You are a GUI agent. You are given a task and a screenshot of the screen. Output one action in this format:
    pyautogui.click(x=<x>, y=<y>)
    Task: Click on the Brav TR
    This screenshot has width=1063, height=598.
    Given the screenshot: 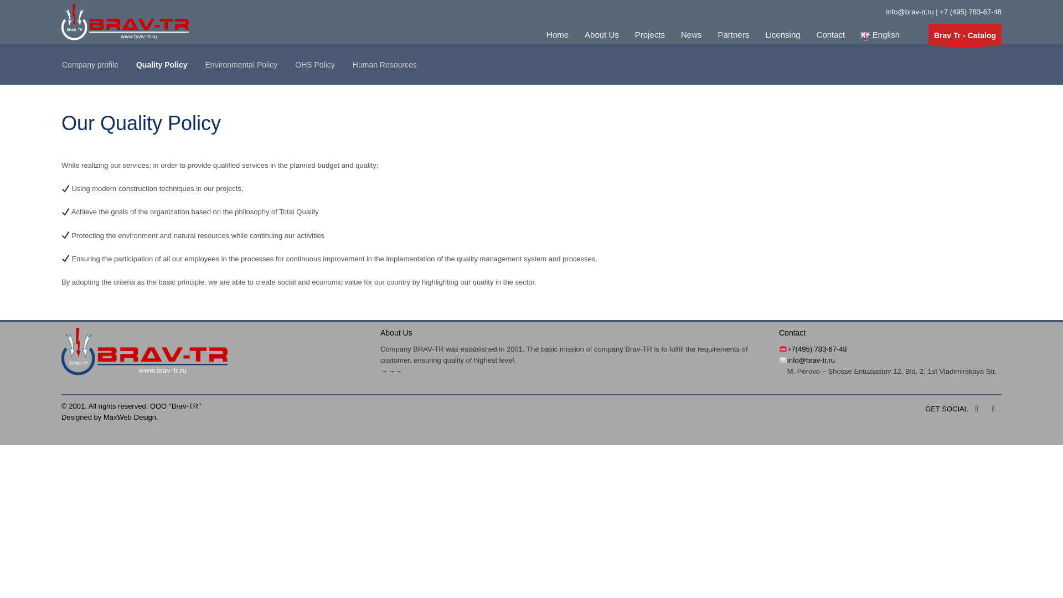 What is the action you would take?
    pyautogui.click(x=964, y=34)
    